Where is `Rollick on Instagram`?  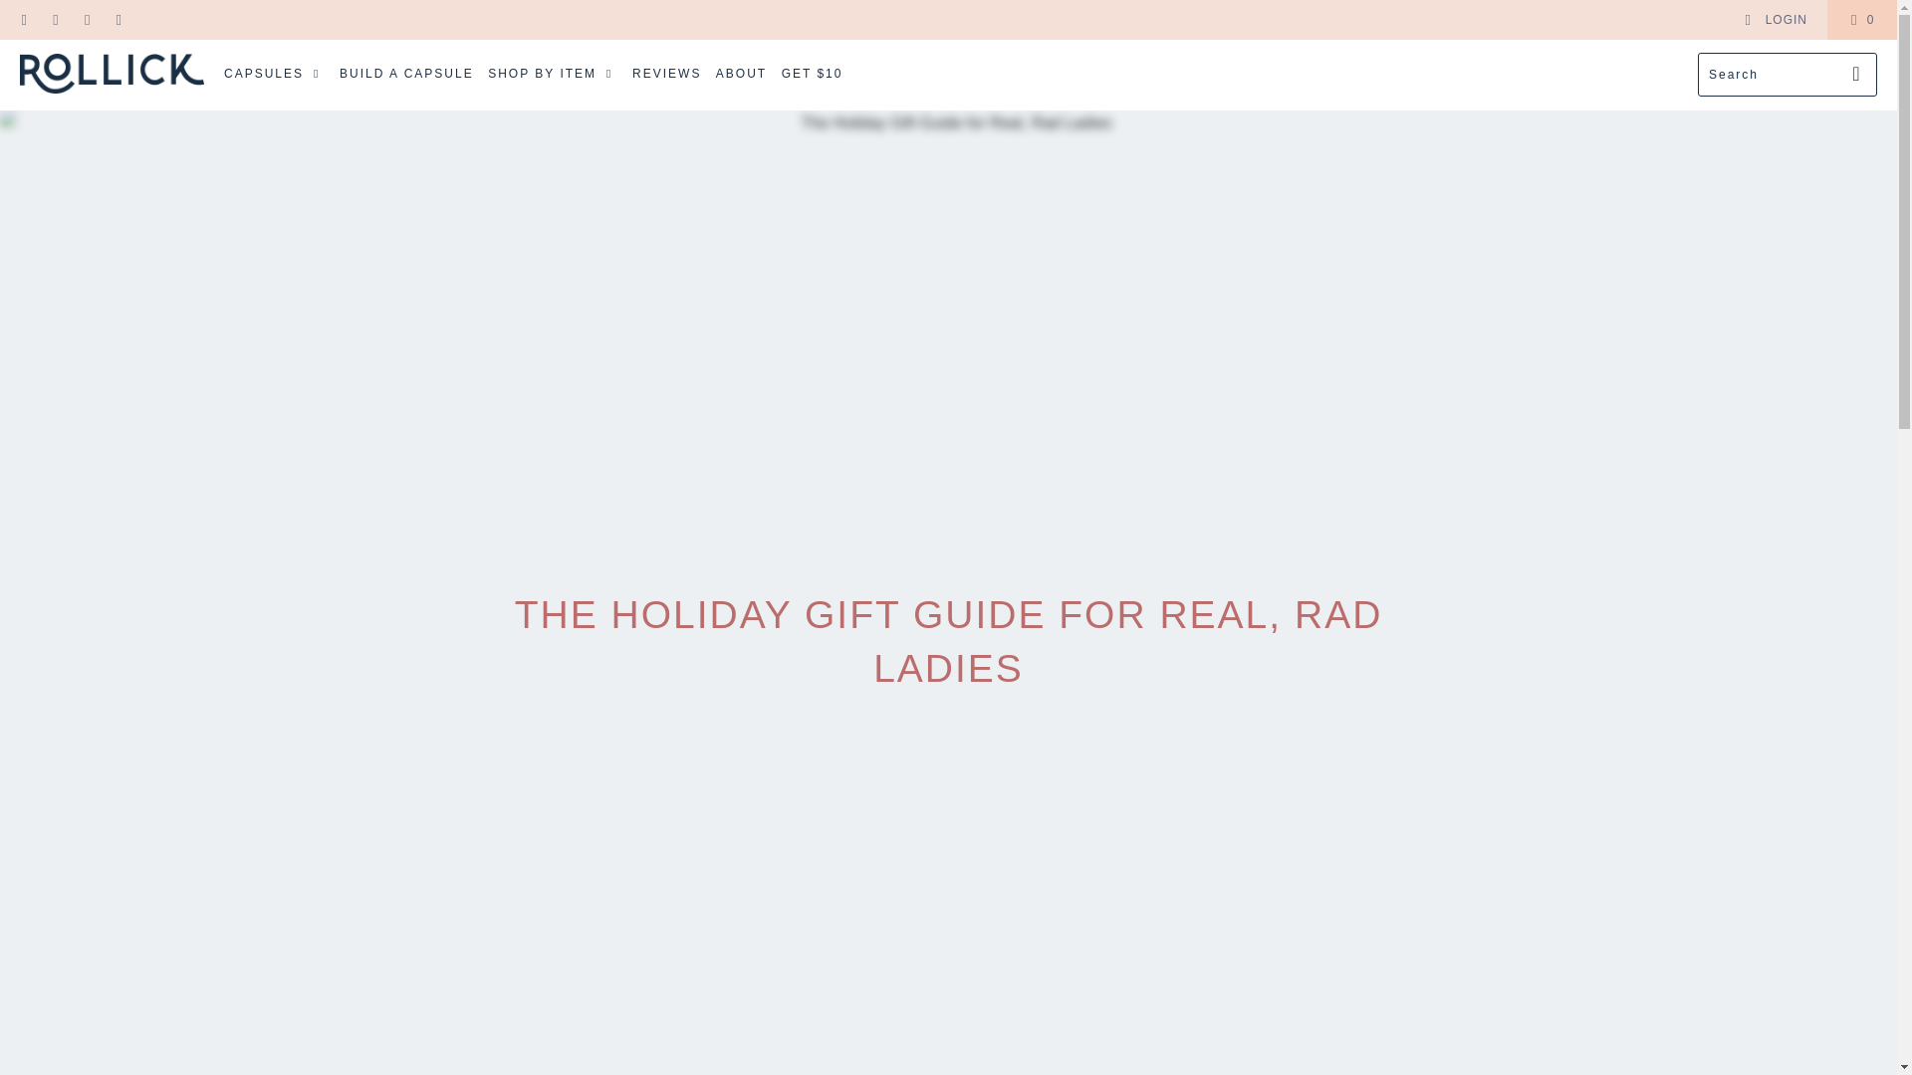
Rollick on Instagram is located at coordinates (86, 20).